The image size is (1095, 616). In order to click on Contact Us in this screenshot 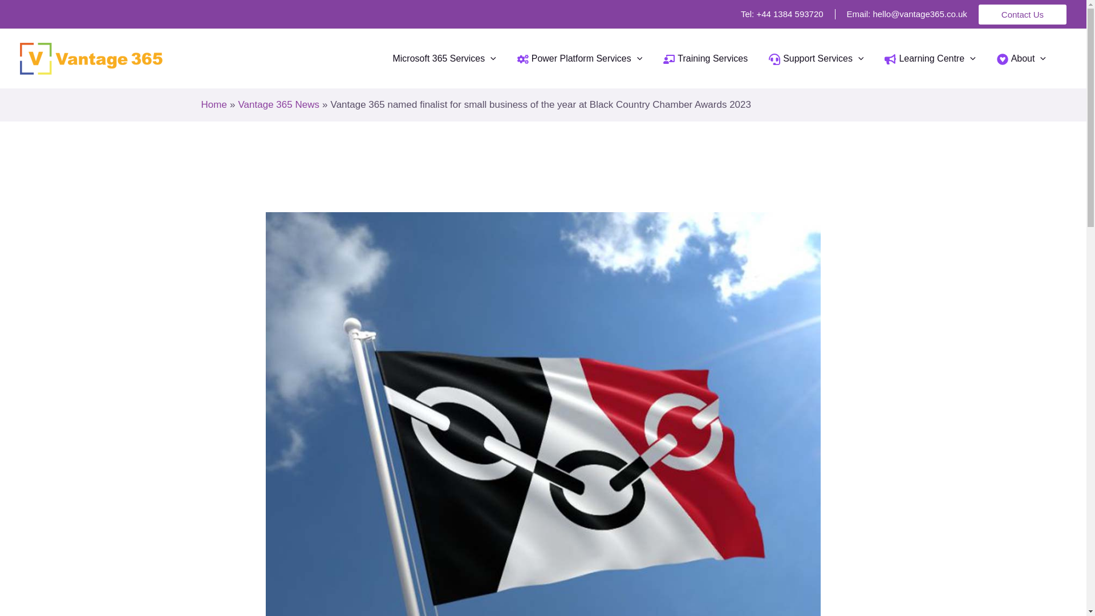, I will do `click(1023, 14)`.